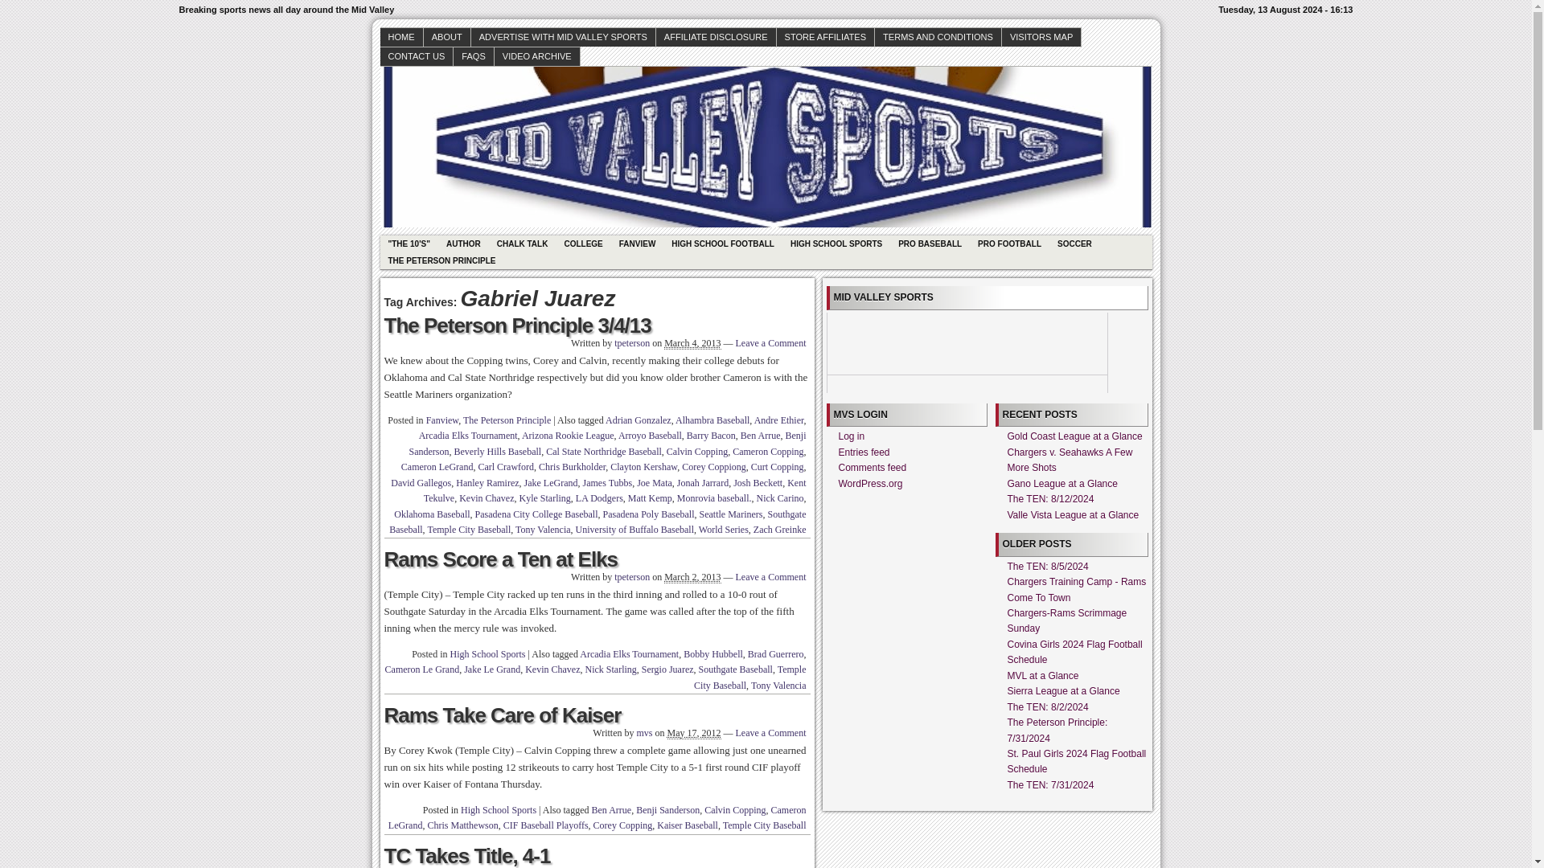  Describe the element at coordinates (711, 435) in the screenshot. I see `Barry Bacon` at that location.